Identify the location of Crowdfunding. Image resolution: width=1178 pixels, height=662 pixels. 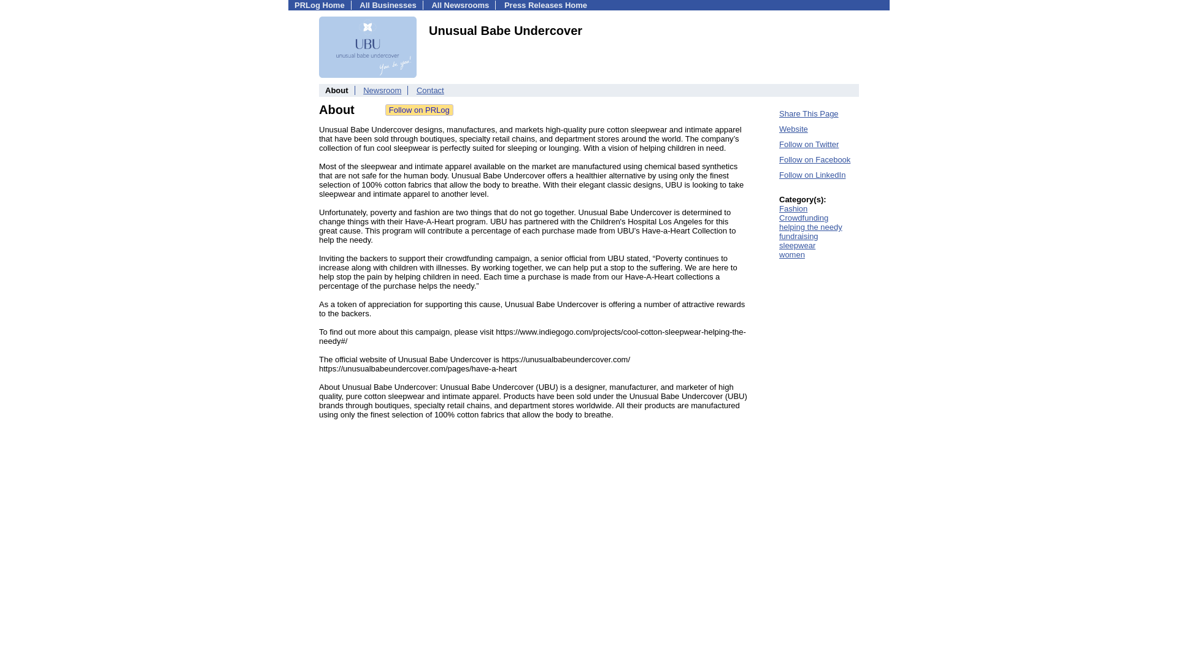
(803, 217).